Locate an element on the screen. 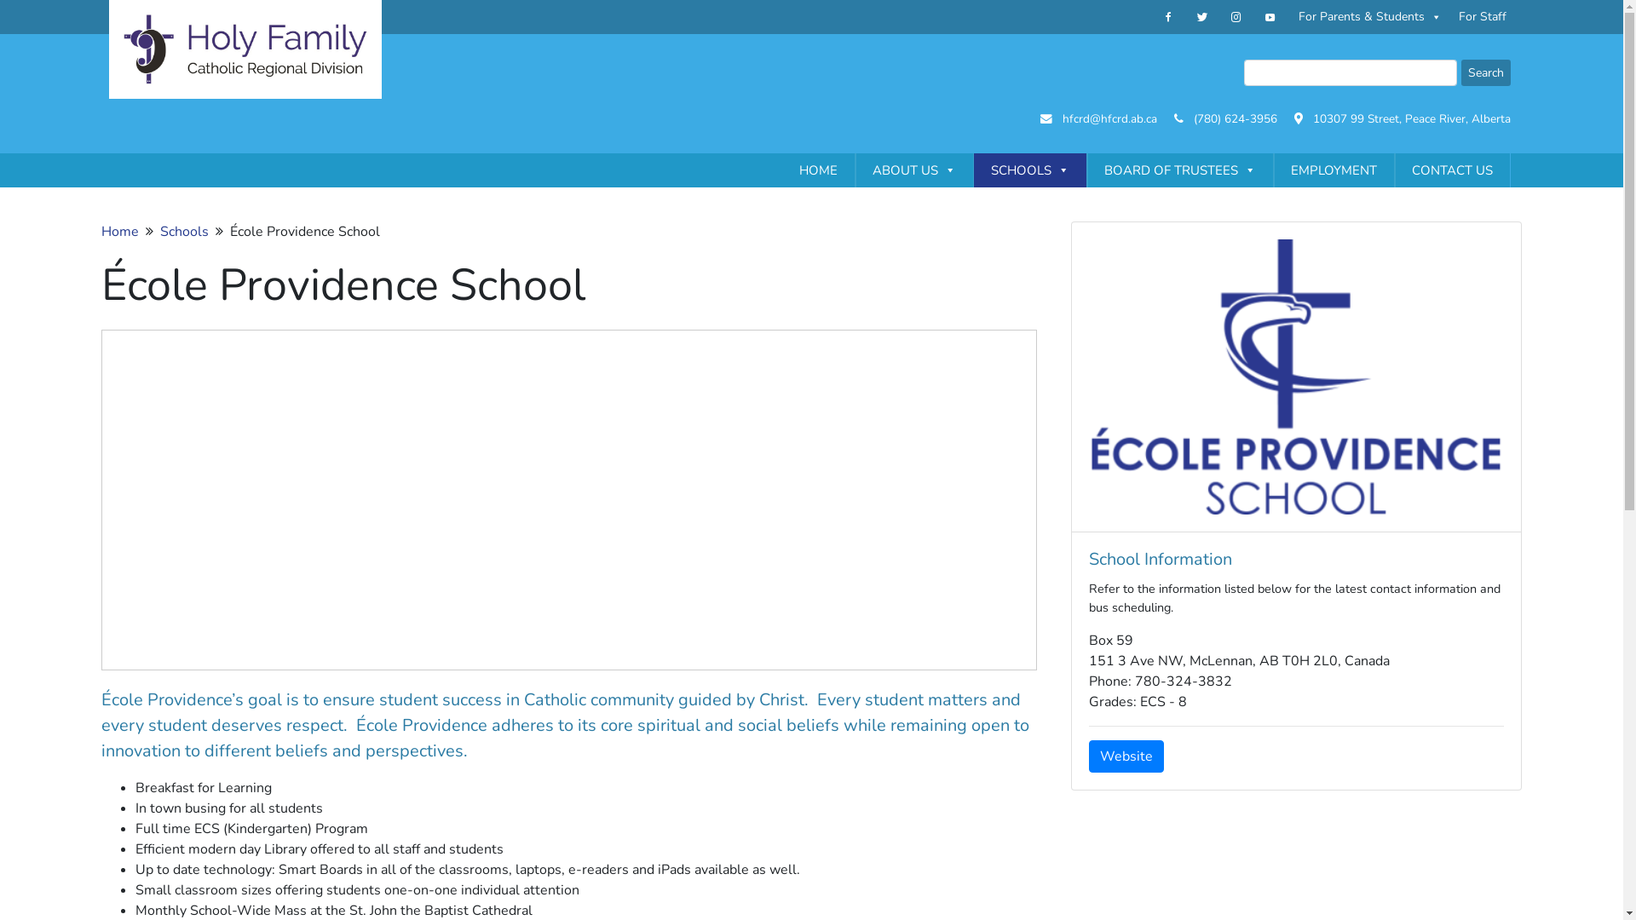  BOARD OF TRUSTEES is located at coordinates (1180, 170).